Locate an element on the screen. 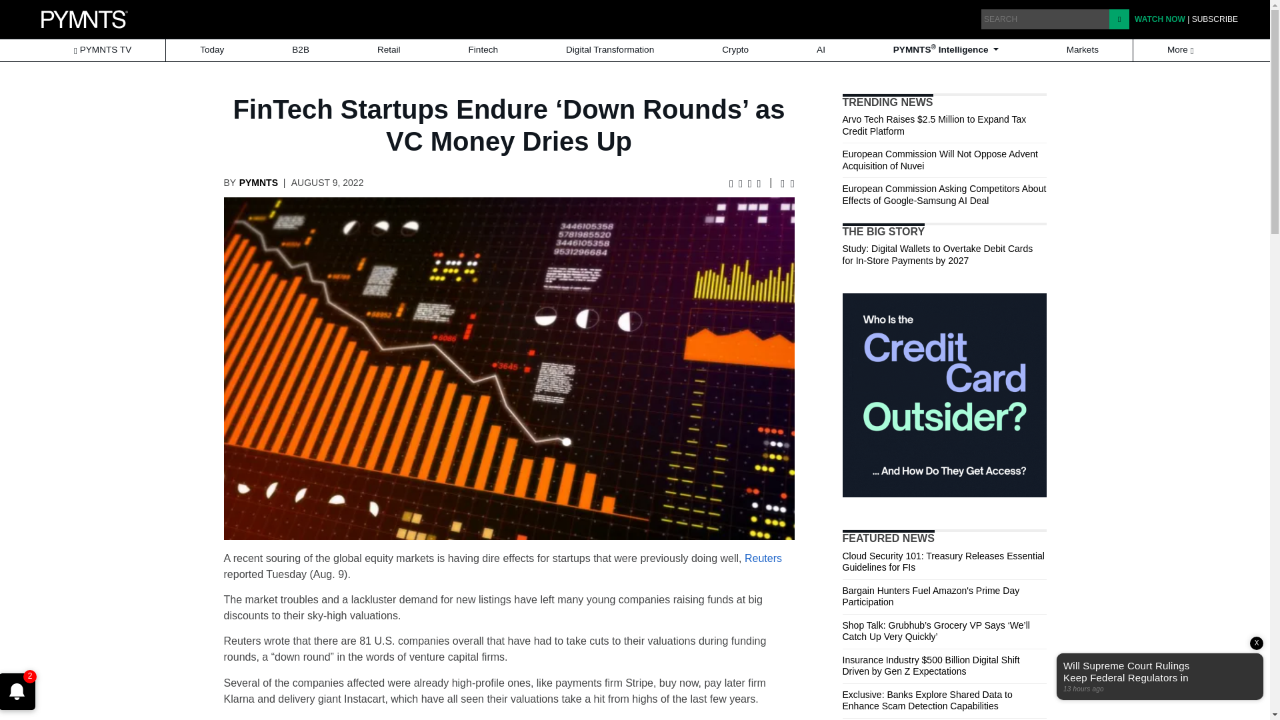 The height and width of the screenshot is (720, 1280). Digital Transformation is located at coordinates (610, 50).